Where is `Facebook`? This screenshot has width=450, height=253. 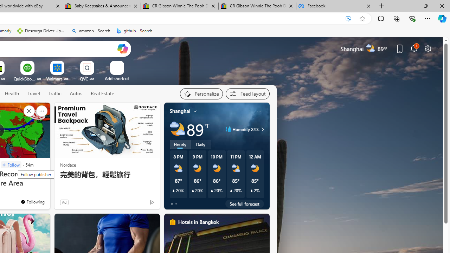 Facebook is located at coordinates (335, 6).